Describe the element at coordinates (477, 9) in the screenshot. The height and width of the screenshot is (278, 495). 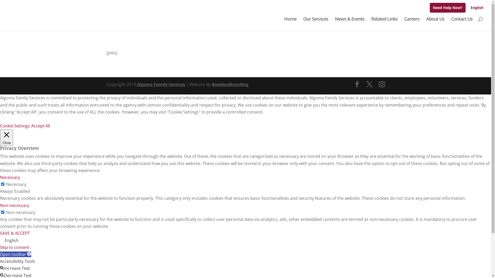
I see `English` at that location.